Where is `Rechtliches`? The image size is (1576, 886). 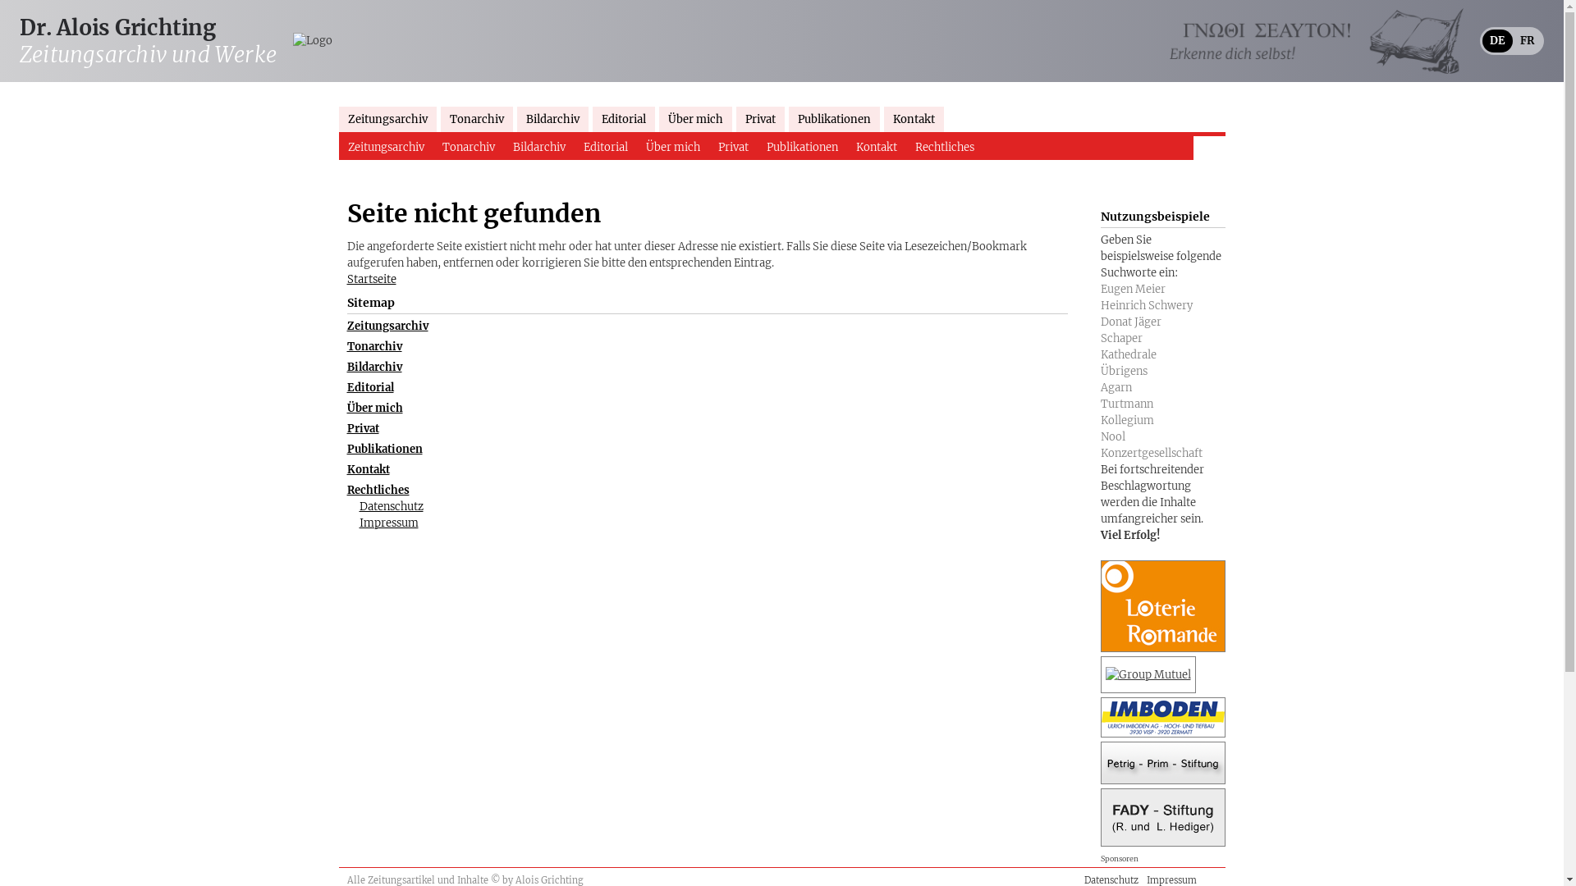
Rechtliches is located at coordinates (378, 491).